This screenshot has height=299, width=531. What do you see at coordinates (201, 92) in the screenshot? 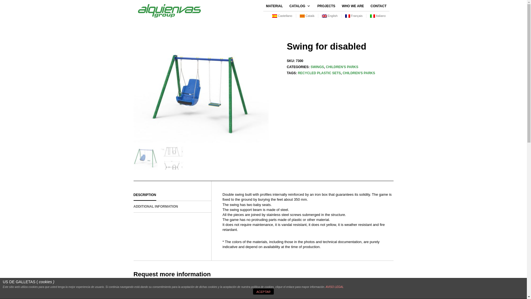
I see `Columpio discapacitado` at bounding box center [201, 92].